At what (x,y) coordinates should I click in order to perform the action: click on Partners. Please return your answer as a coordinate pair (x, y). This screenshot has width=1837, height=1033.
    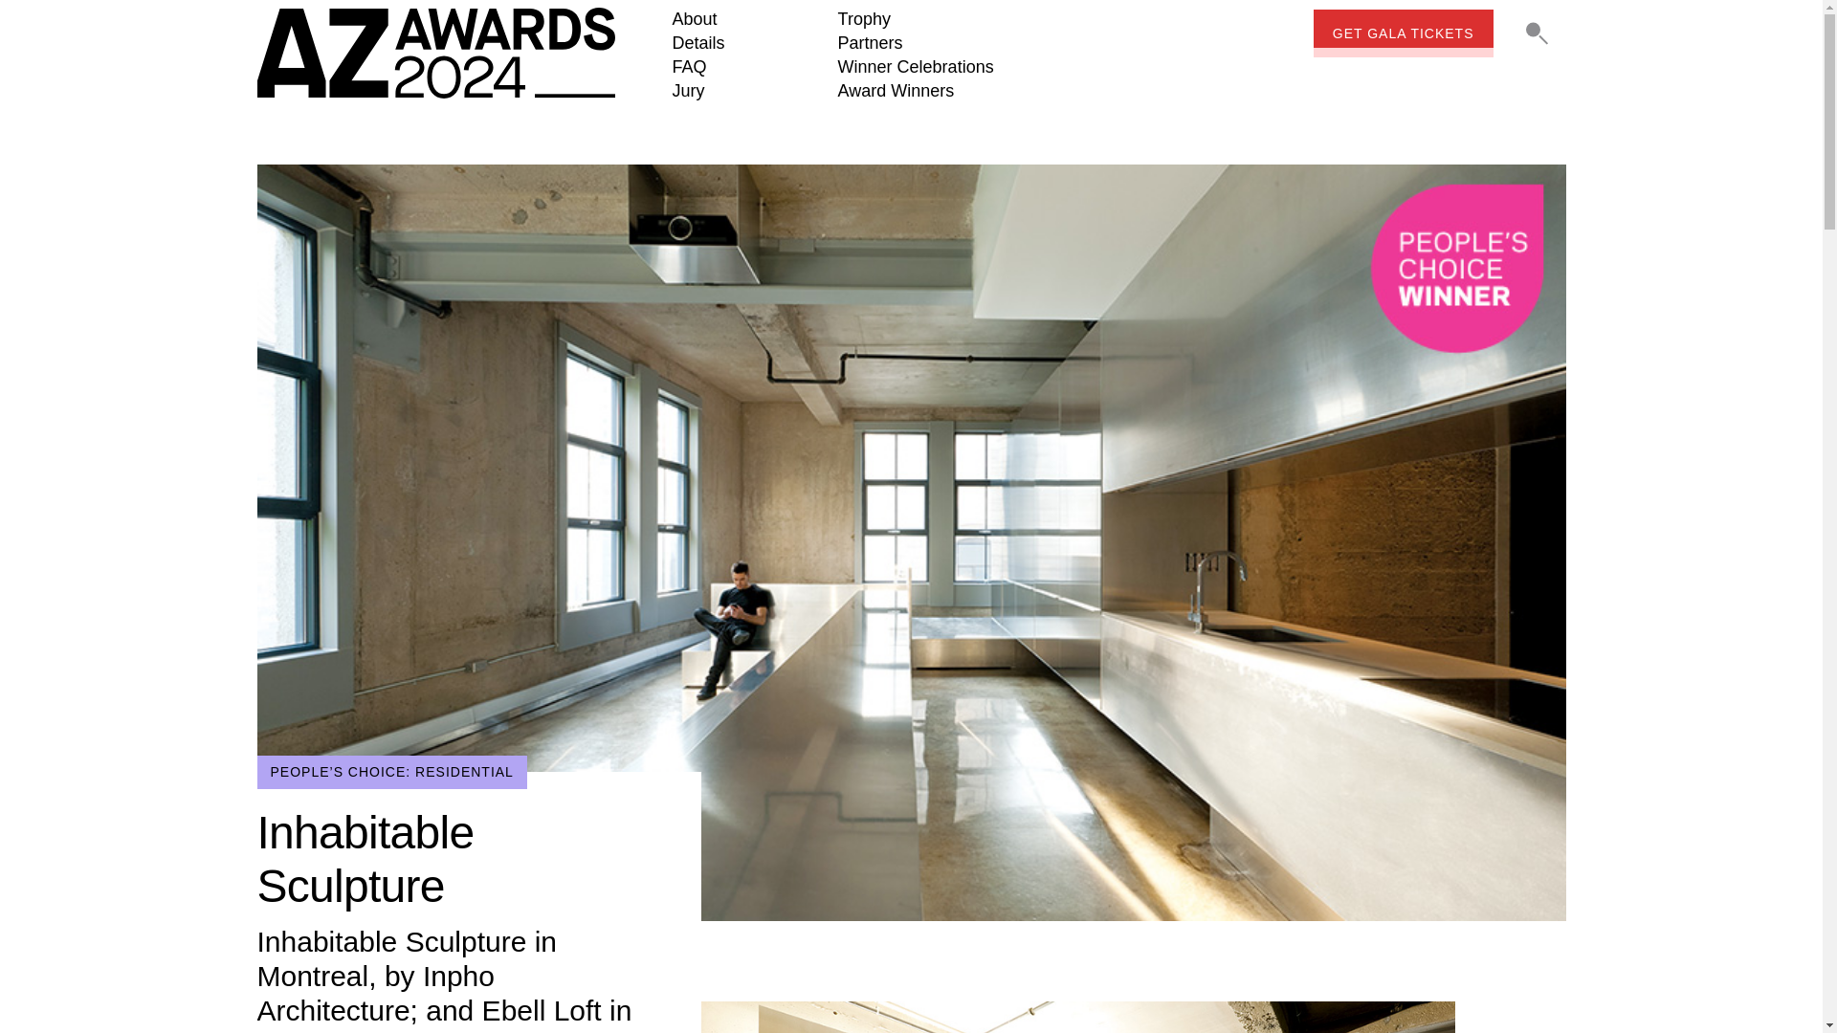
    Looking at the image, I should click on (871, 42).